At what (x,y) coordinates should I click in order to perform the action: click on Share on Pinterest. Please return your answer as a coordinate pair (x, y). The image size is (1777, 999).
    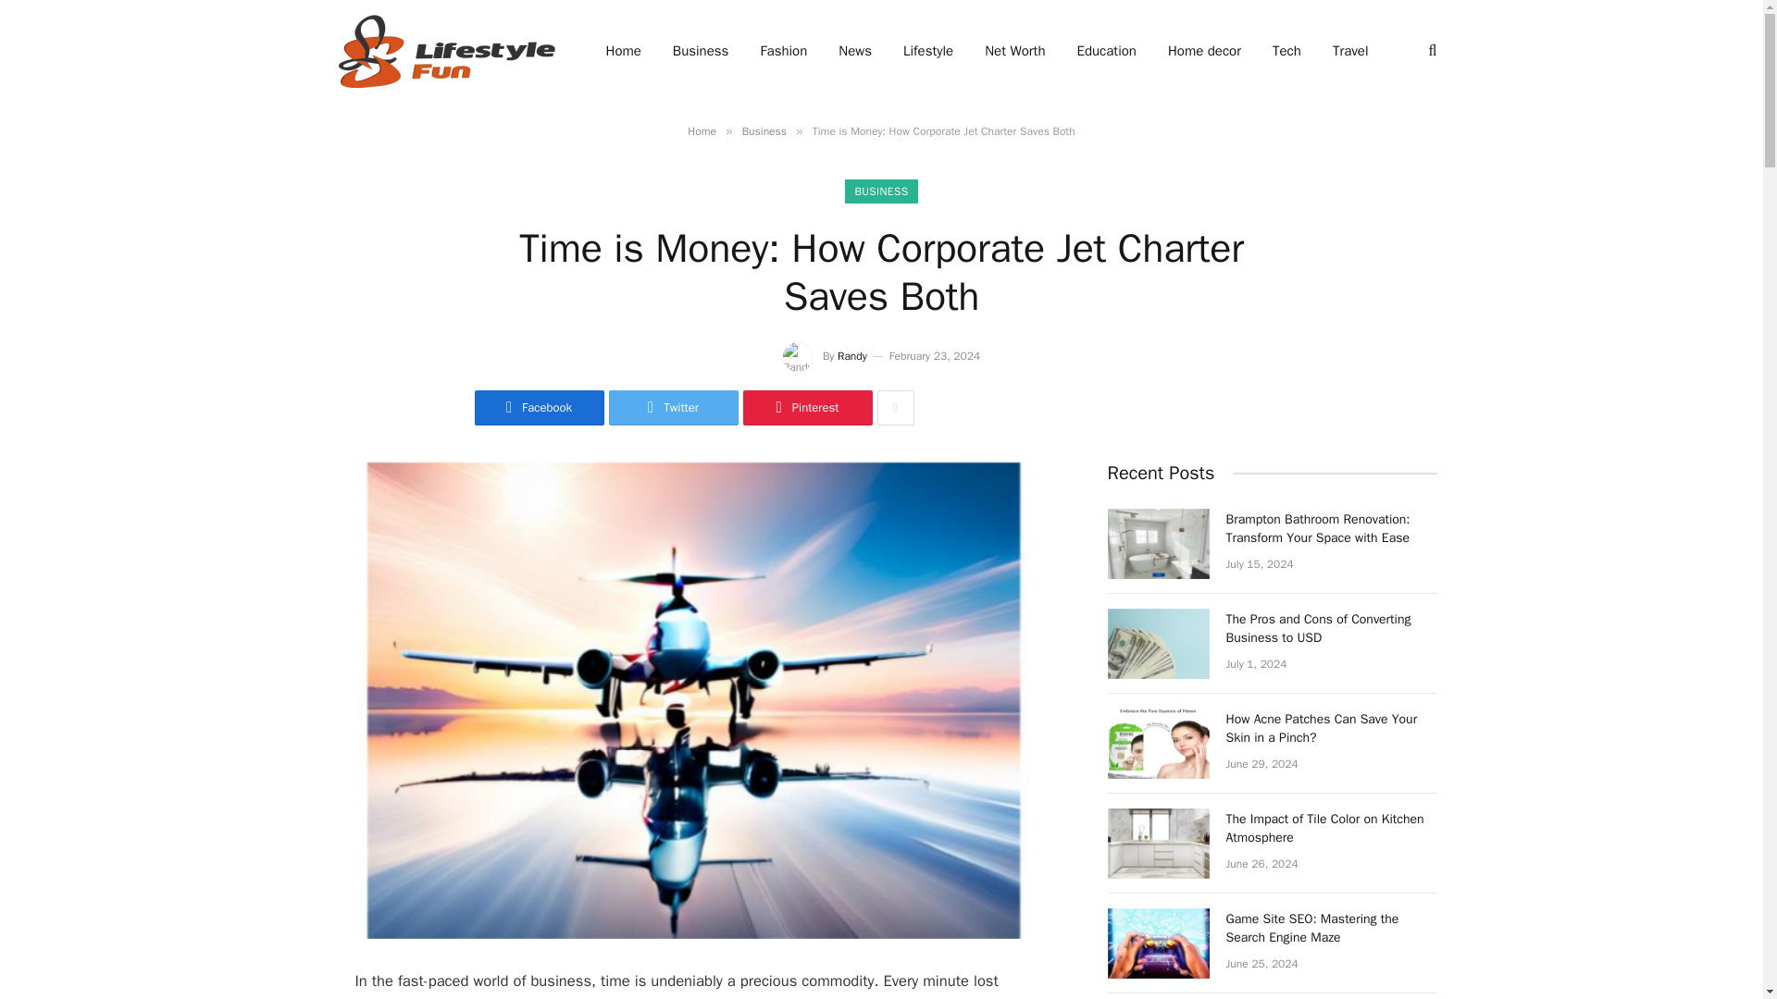
    Looking at the image, I should click on (807, 408).